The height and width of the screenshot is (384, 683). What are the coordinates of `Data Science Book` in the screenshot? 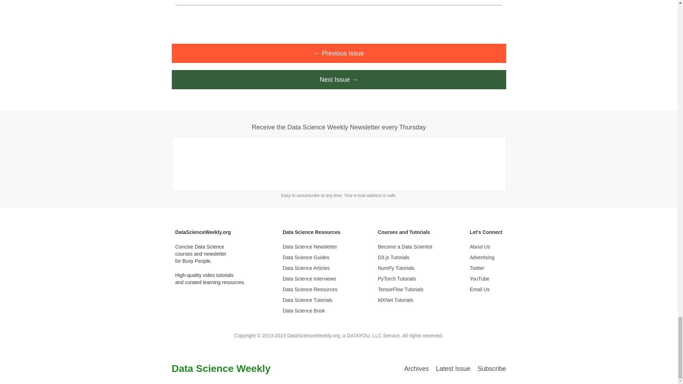 It's located at (311, 311).